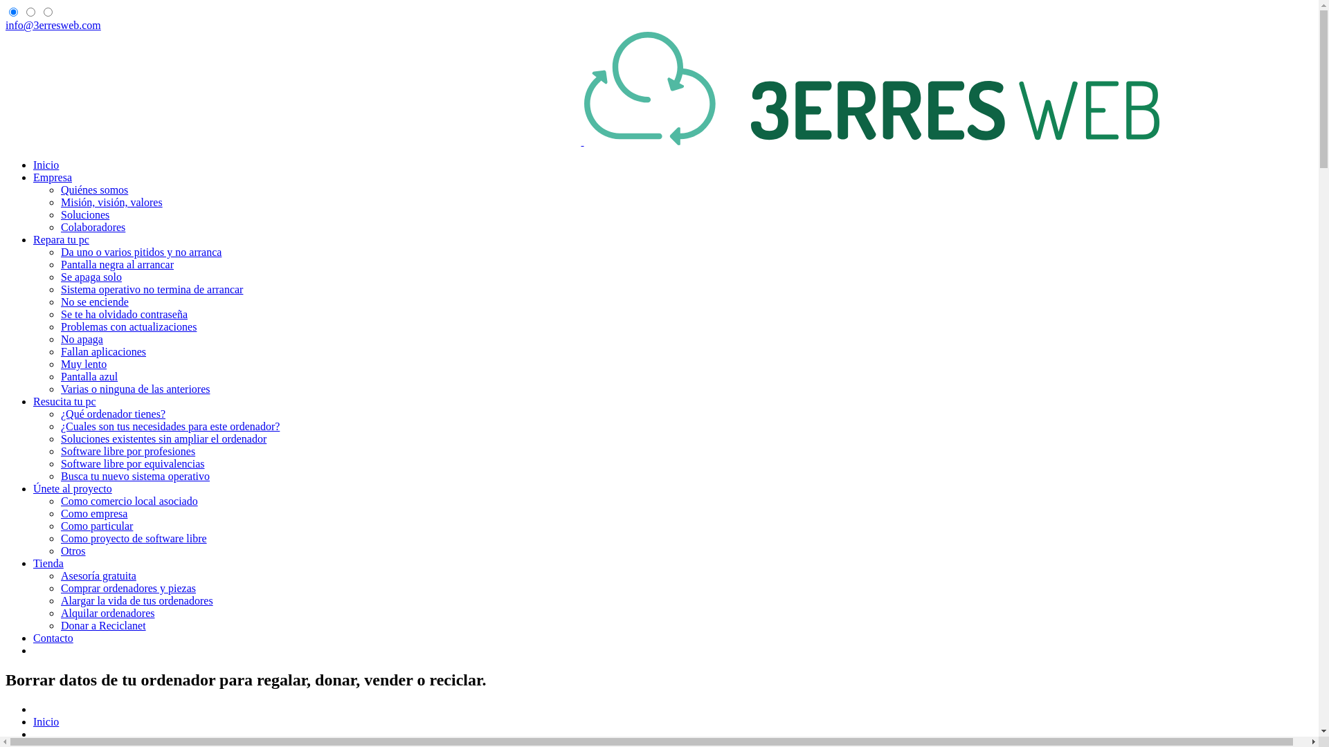 This screenshot has height=747, width=1329. I want to click on Pantalla azul, so click(89, 376).